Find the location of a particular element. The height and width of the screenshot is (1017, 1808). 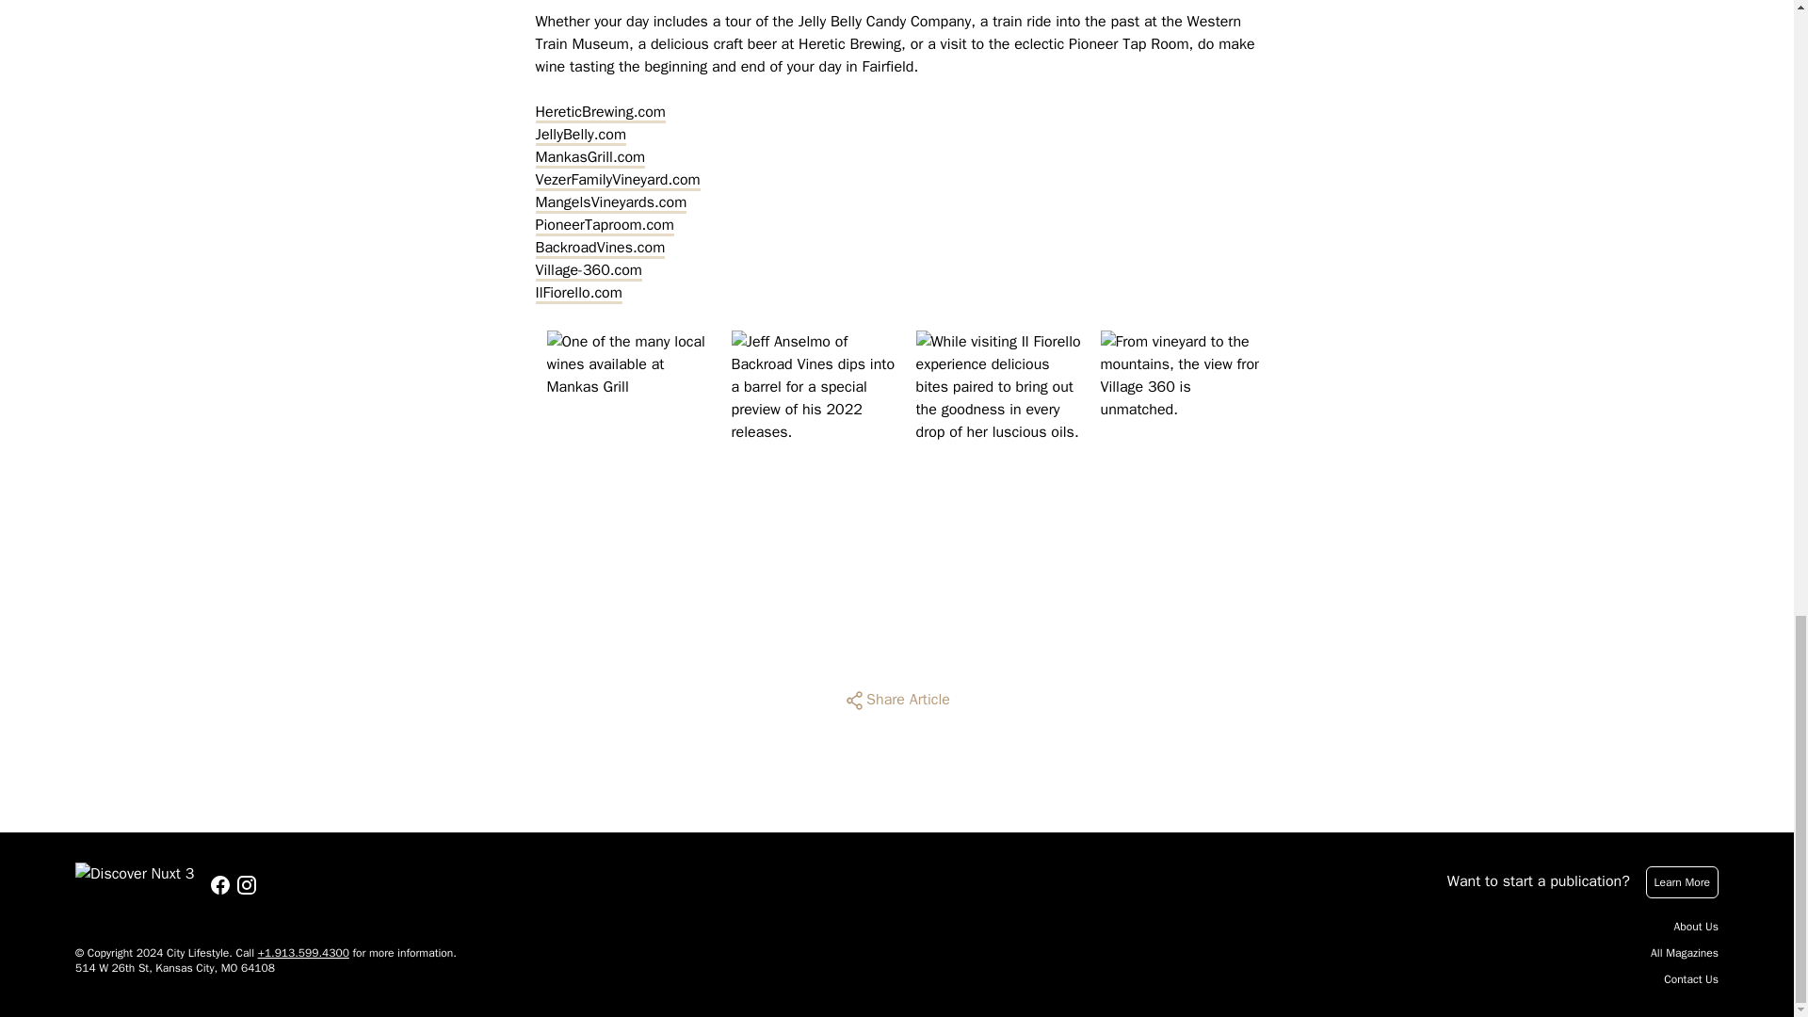

HereticBrewing.com is located at coordinates (600, 111).